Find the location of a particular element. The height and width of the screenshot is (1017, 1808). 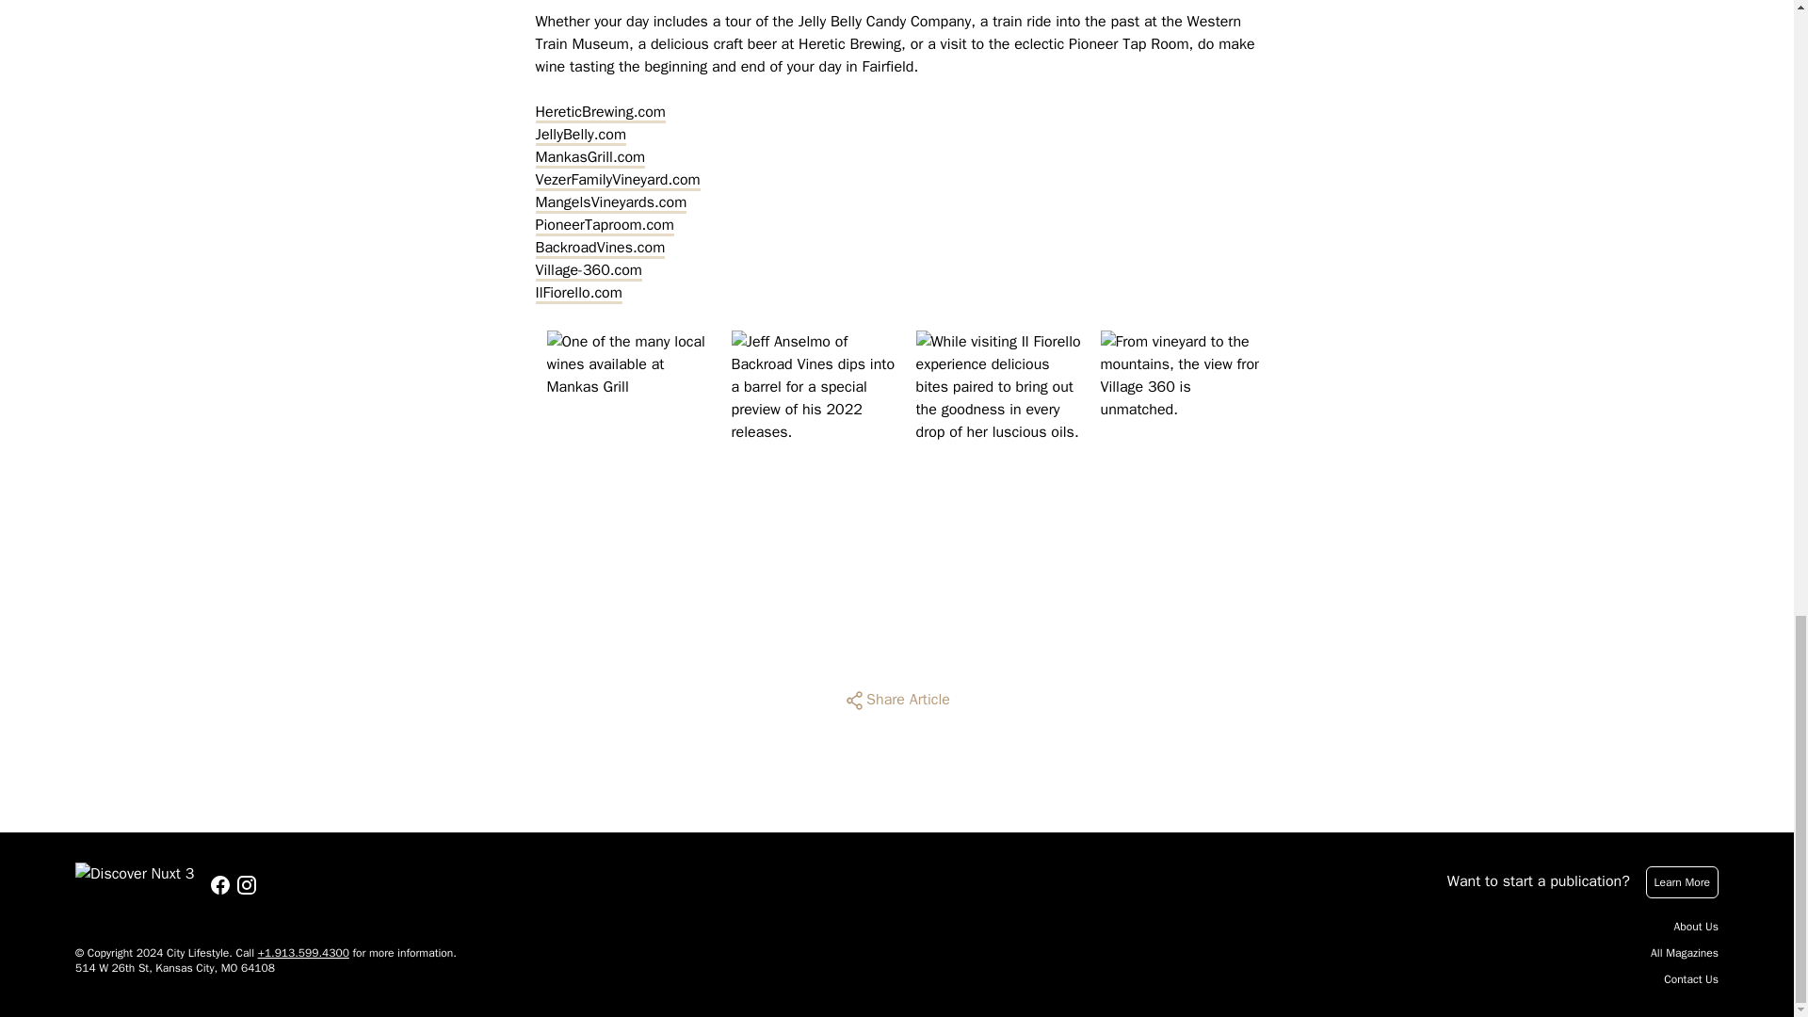

HereticBrewing.com is located at coordinates (600, 111).